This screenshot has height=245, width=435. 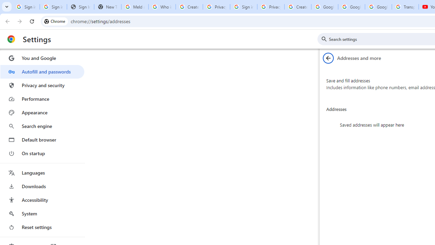 What do you see at coordinates (298, 7) in the screenshot?
I see `Create your Google Account` at bounding box center [298, 7].